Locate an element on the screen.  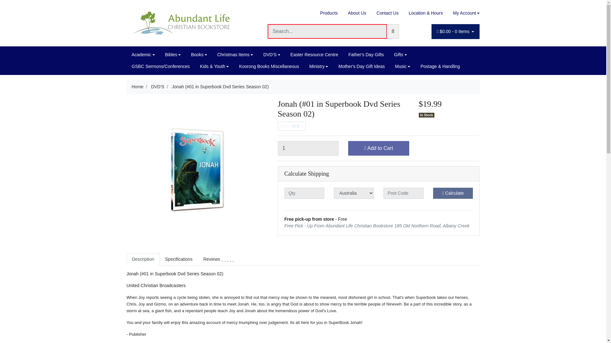
1 is located at coordinates (308, 148).